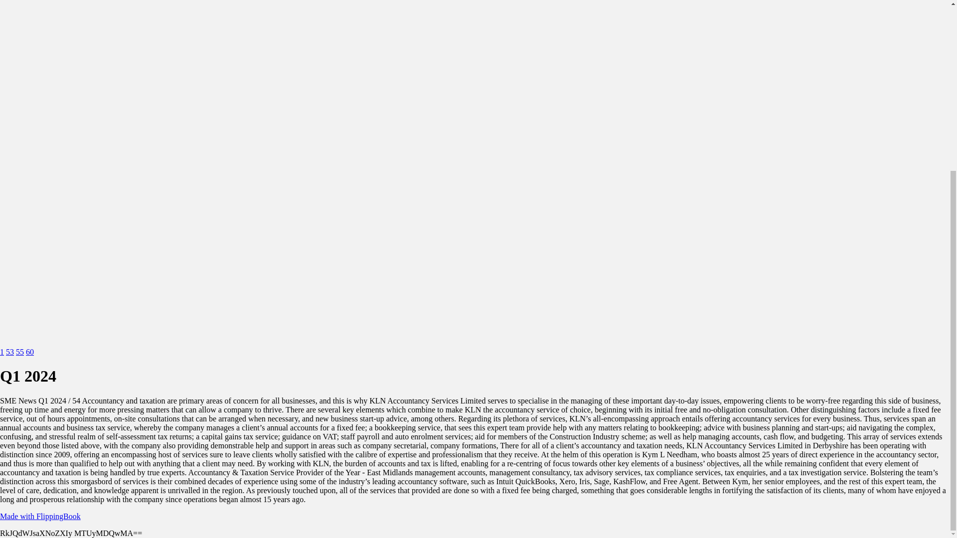 This screenshot has height=538, width=957. Describe the element at coordinates (40, 516) in the screenshot. I see `Made with FlippingBook` at that location.